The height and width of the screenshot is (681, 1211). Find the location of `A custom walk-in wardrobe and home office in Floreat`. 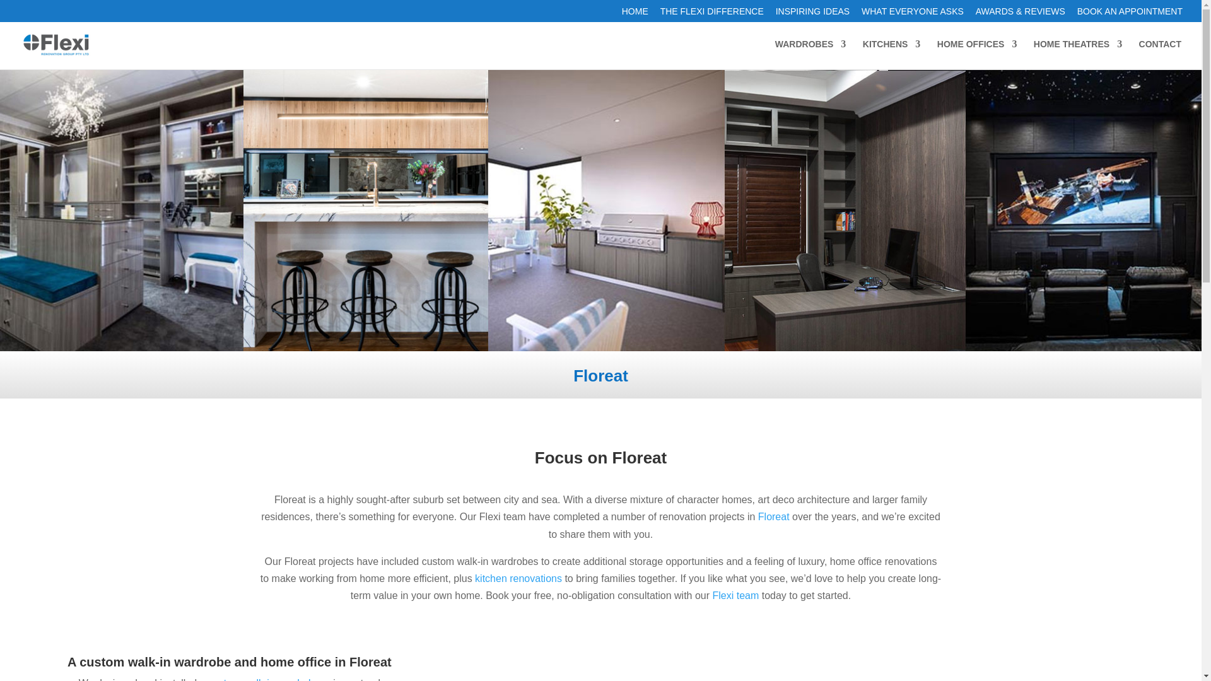

A custom walk-in wardrobe and home office in Floreat is located at coordinates (230, 661).